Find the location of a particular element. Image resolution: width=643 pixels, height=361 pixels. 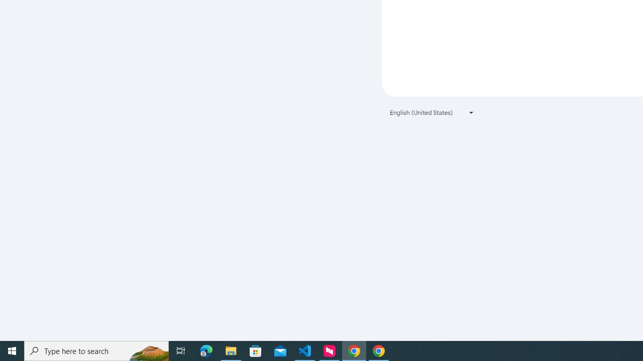

English (United States) is located at coordinates (432, 112).